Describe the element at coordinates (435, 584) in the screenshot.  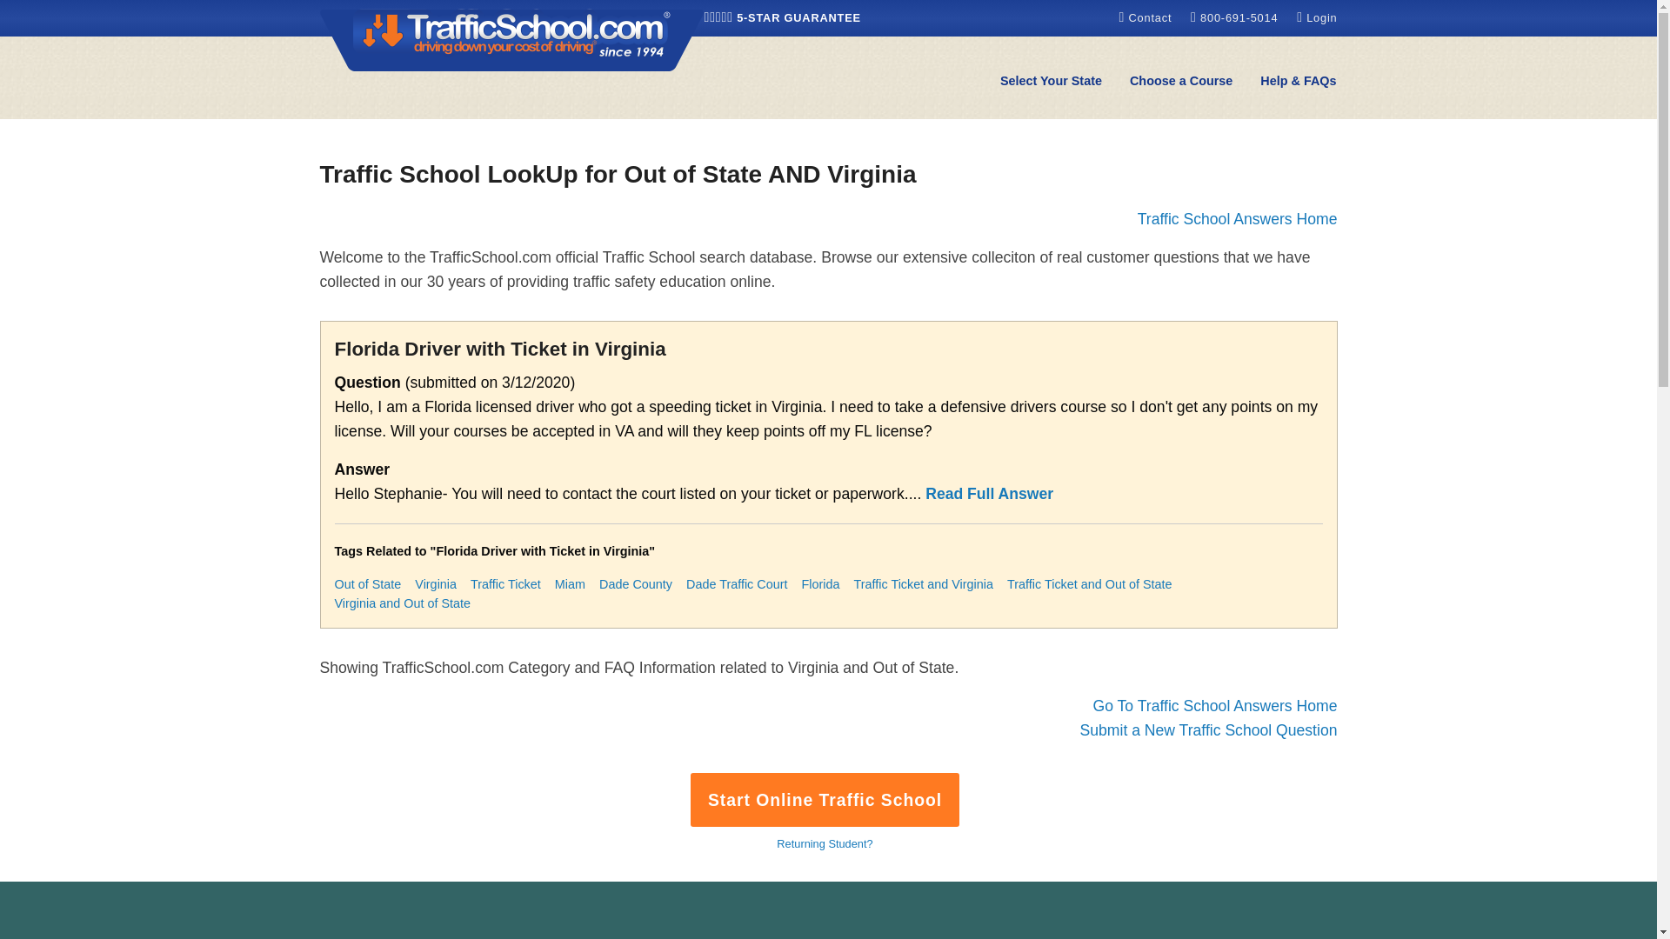
I see `Virginia` at that location.